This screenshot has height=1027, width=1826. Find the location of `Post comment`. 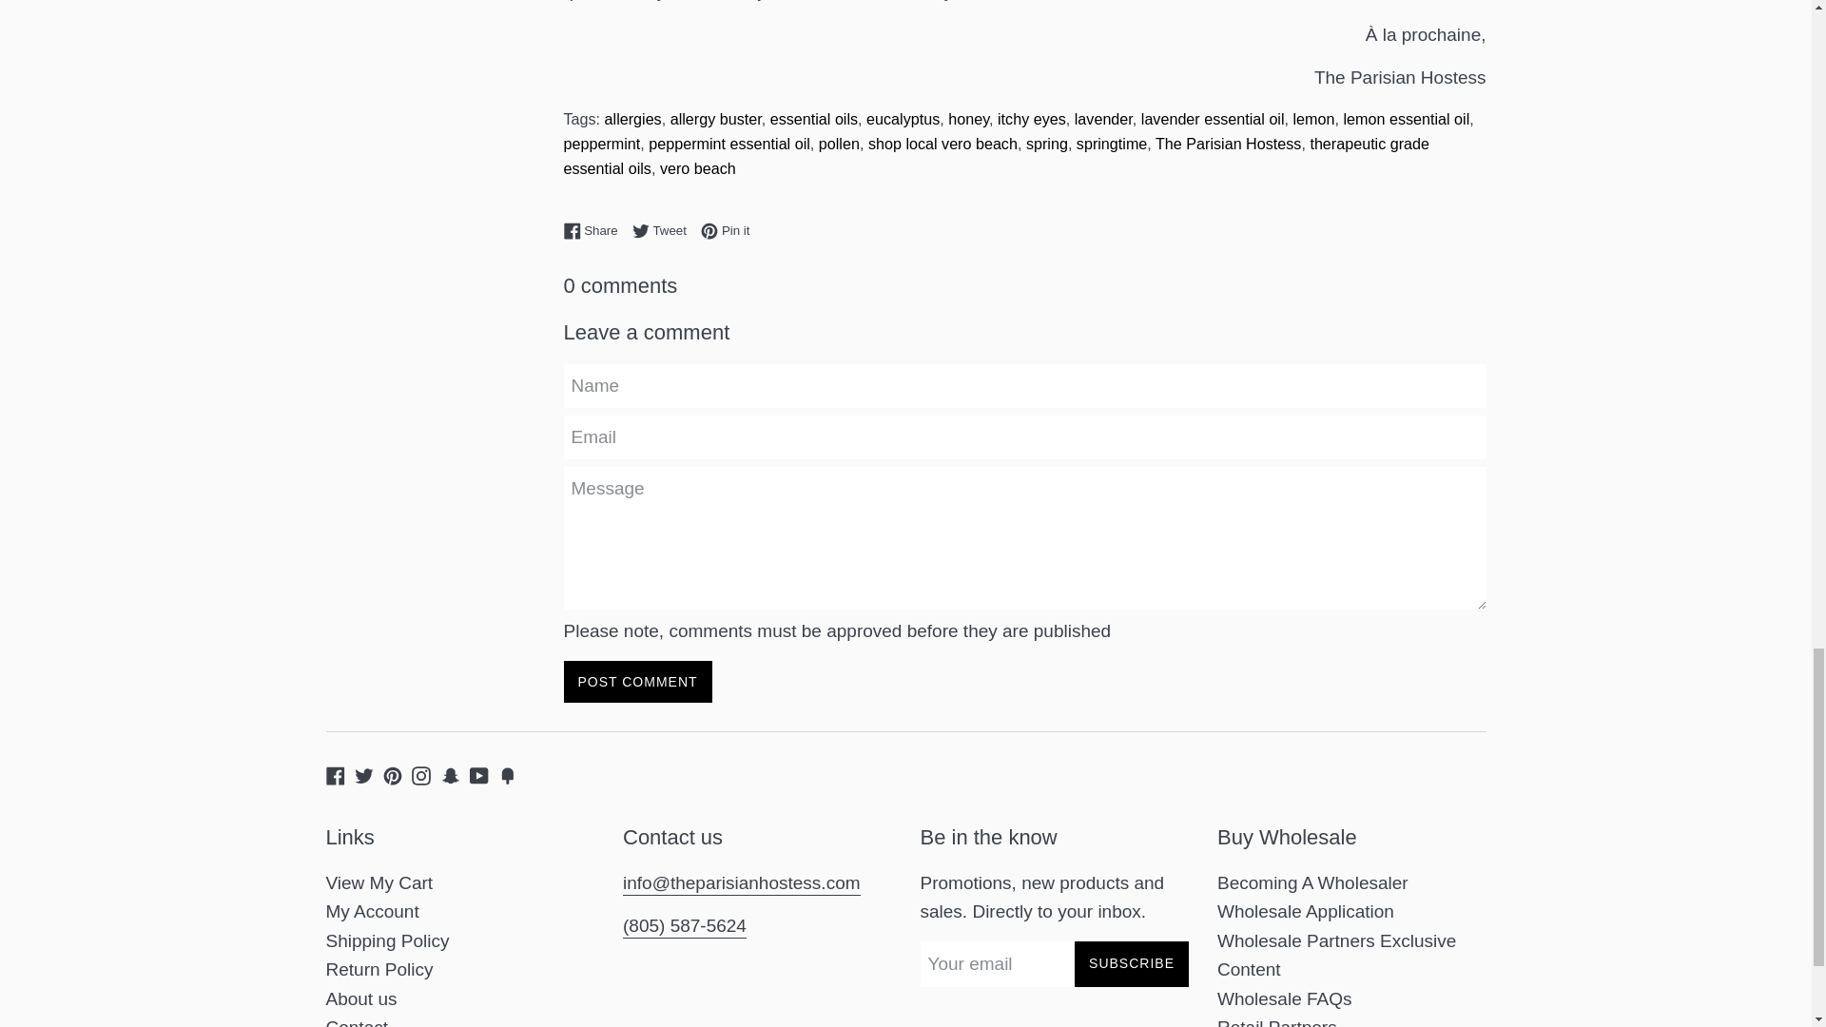

Post comment is located at coordinates (637, 682).